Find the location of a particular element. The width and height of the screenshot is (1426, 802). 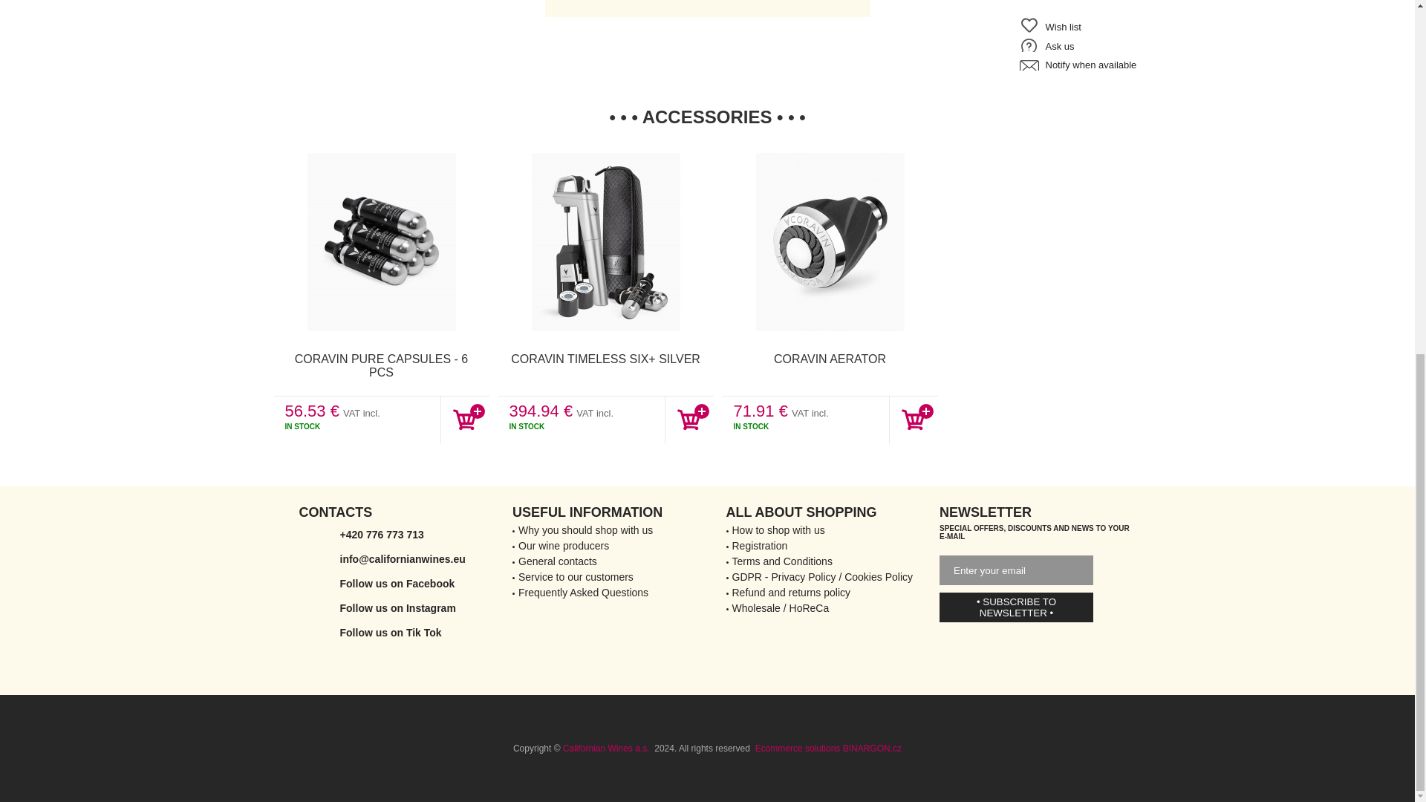

Coravin Pure Capsules - 6 pcs is located at coordinates (381, 365).